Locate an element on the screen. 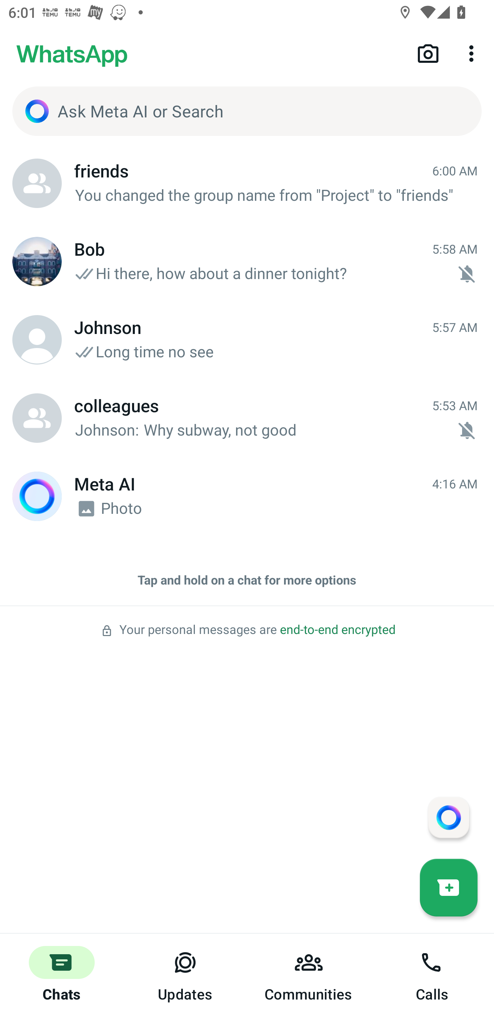  Updates is located at coordinates (185, 975).